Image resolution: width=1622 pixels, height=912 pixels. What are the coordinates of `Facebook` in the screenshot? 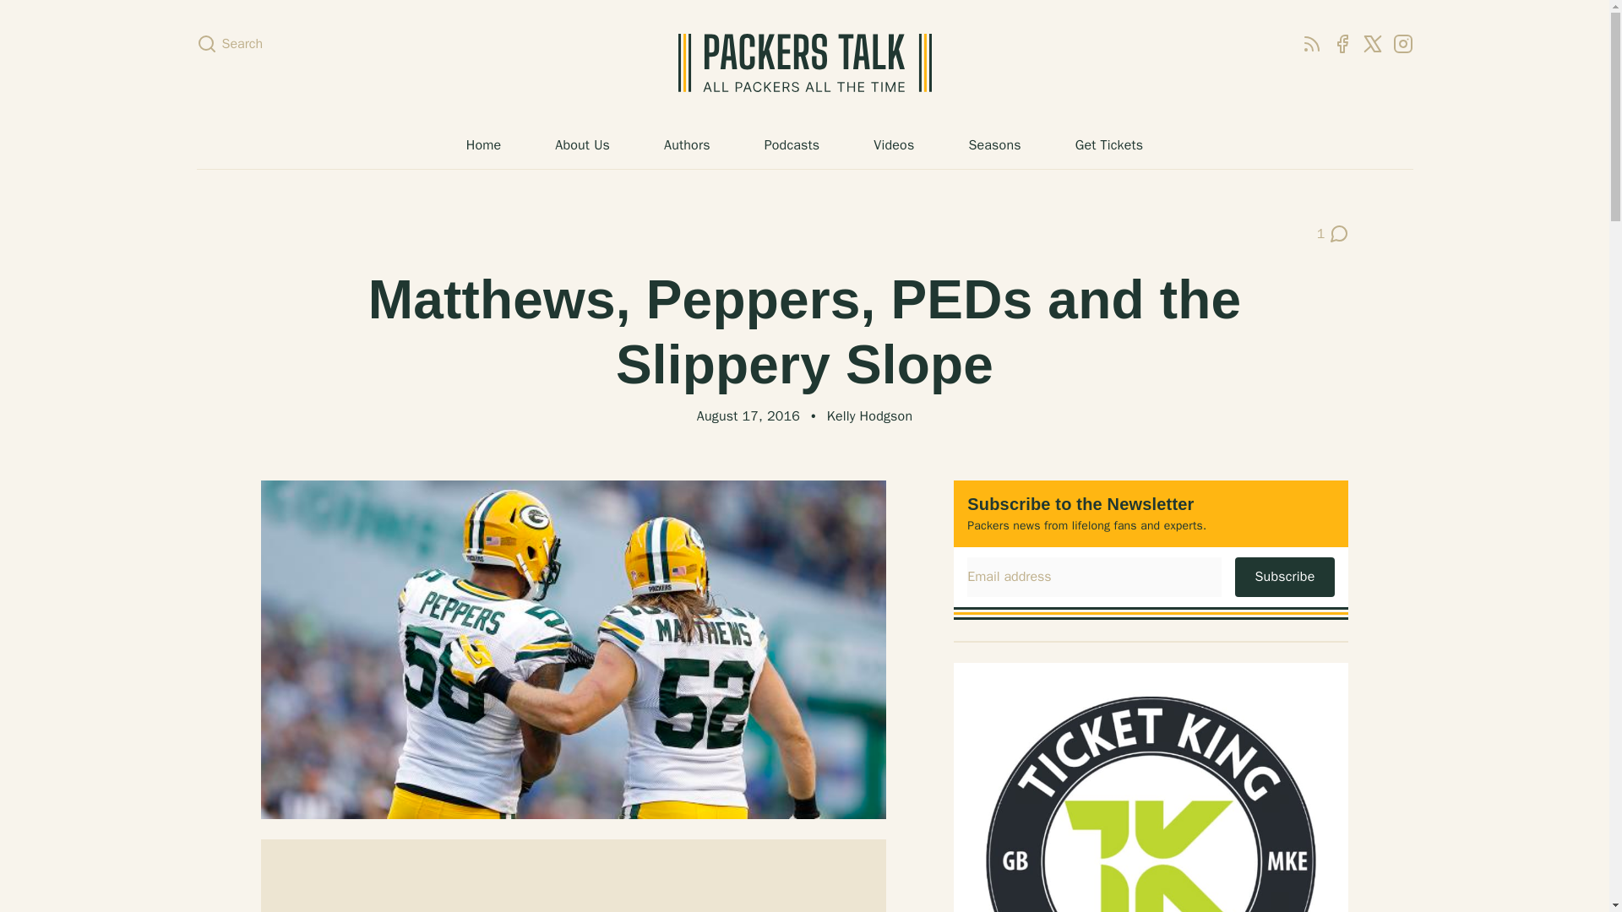 It's located at (1342, 43).